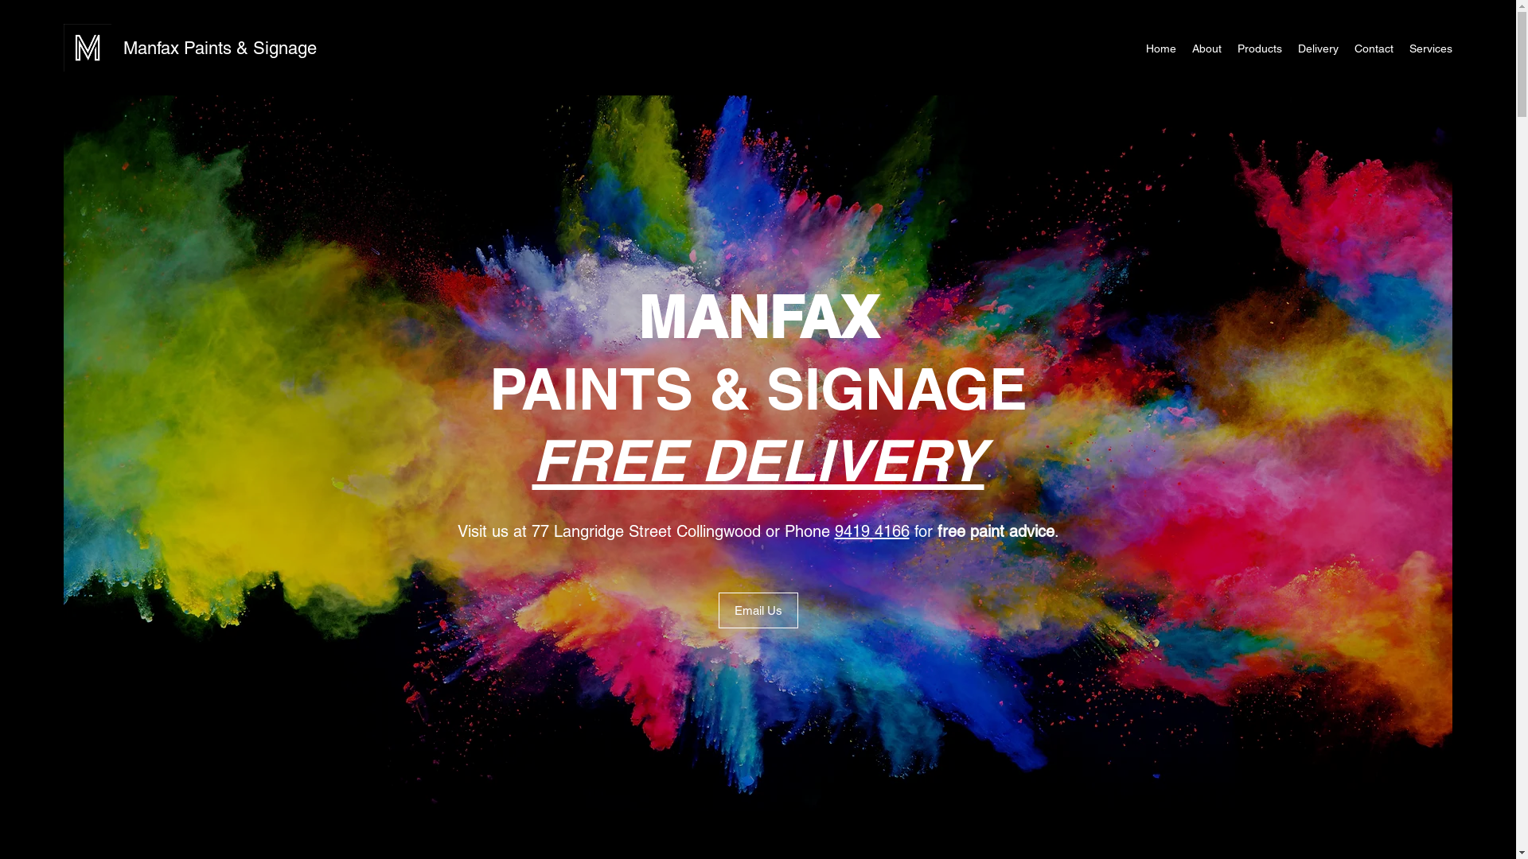 The height and width of the screenshot is (859, 1528). Describe the element at coordinates (758, 460) in the screenshot. I see `FREE DELIVERY` at that location.